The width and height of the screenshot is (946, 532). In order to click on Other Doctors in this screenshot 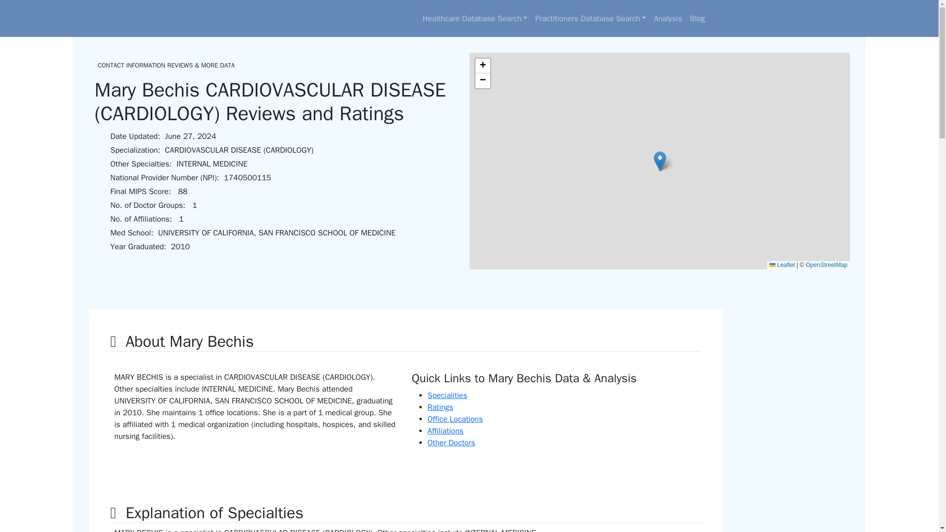, I will do `click(451, 442)`.